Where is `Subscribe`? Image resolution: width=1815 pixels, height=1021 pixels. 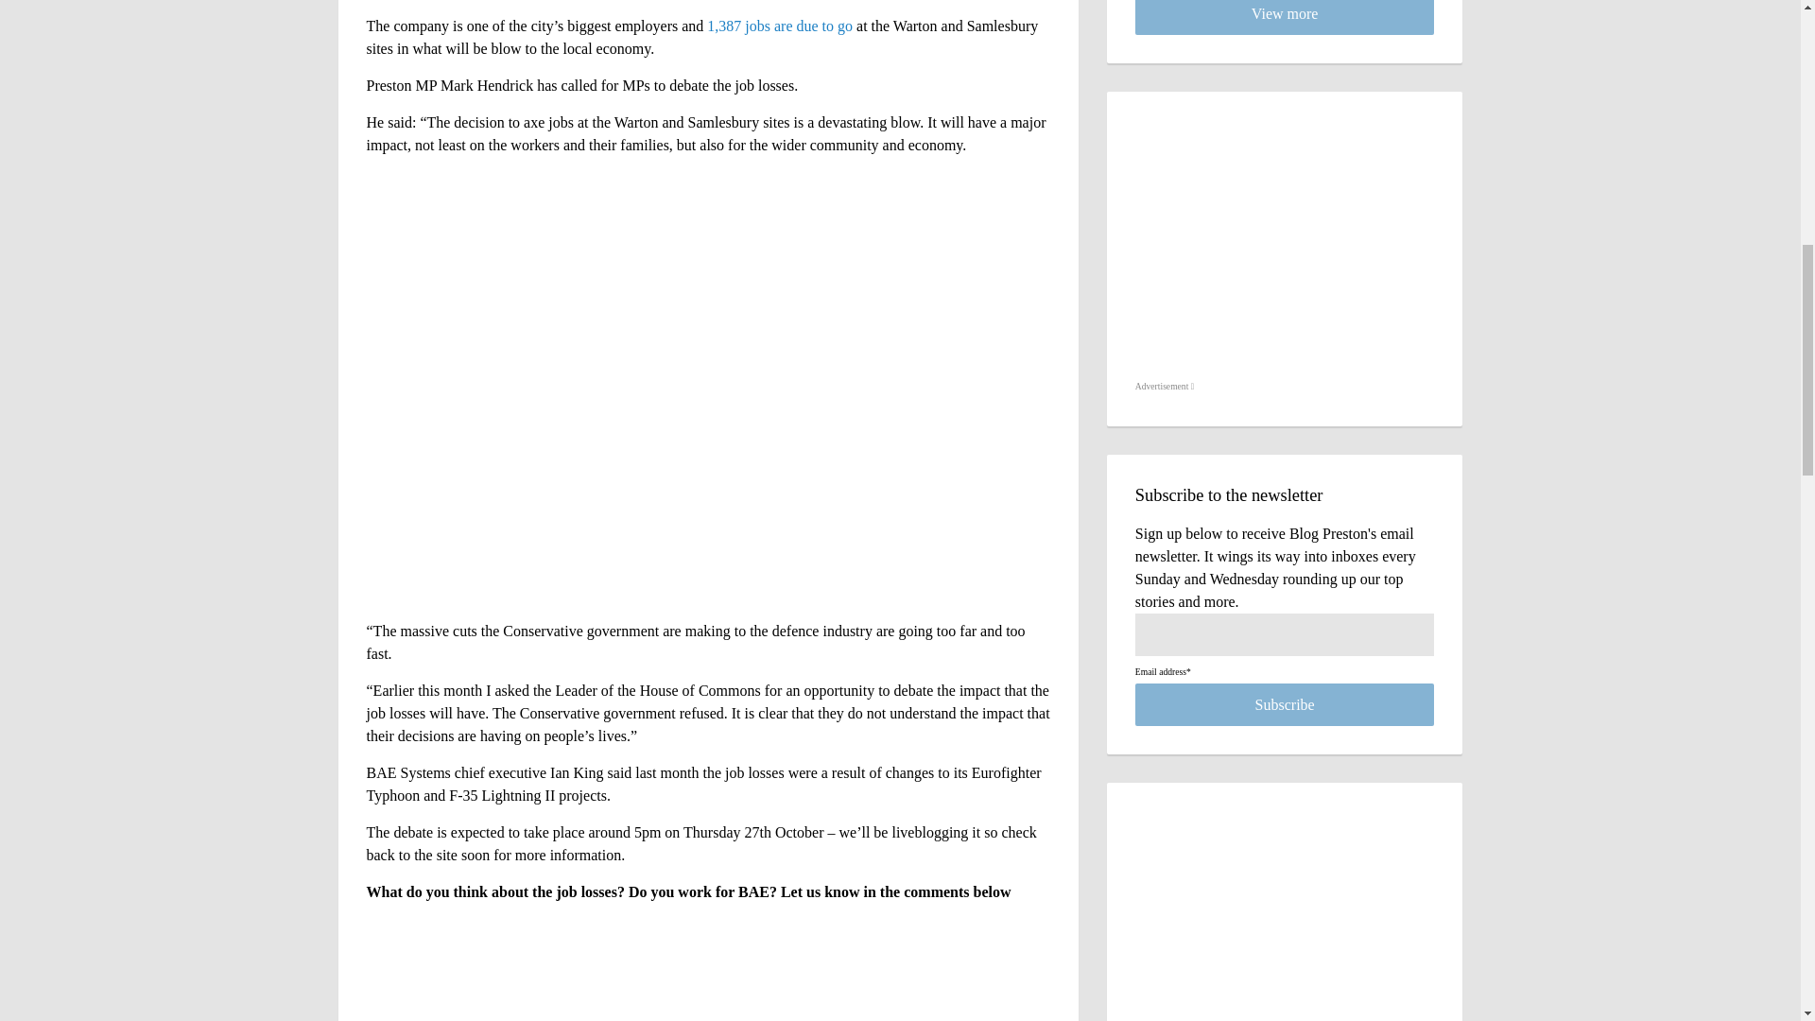
Subscribe is located at coordinates (1286, 703).